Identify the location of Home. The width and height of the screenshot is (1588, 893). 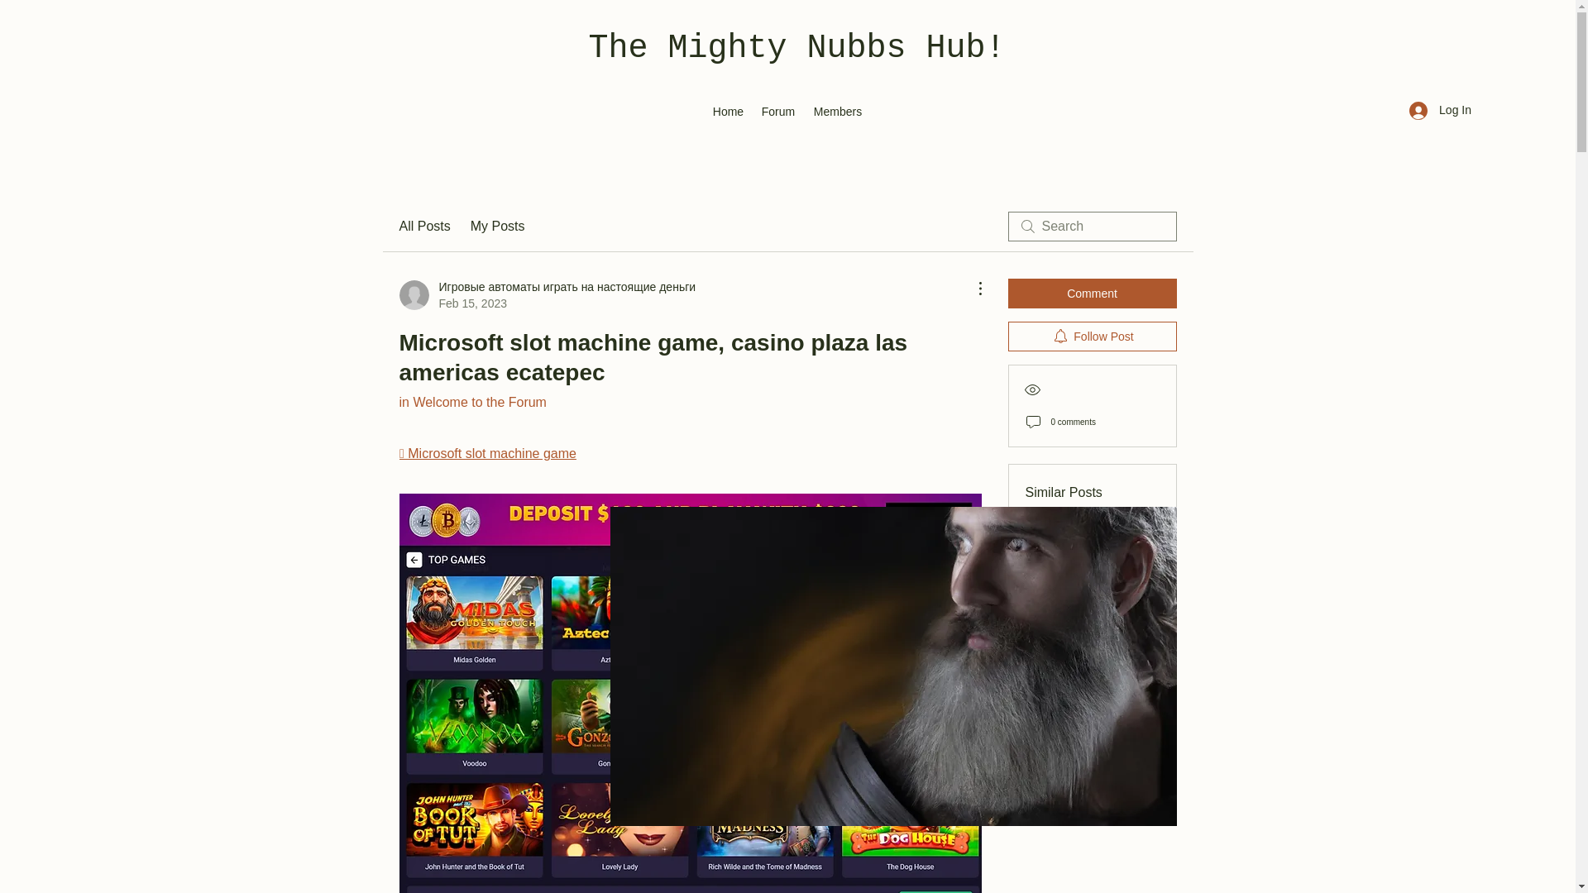
(728, 111).